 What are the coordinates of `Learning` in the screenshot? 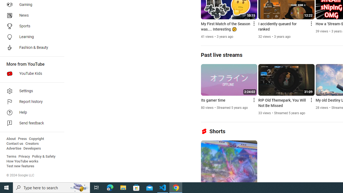 It's located at (31, 37).